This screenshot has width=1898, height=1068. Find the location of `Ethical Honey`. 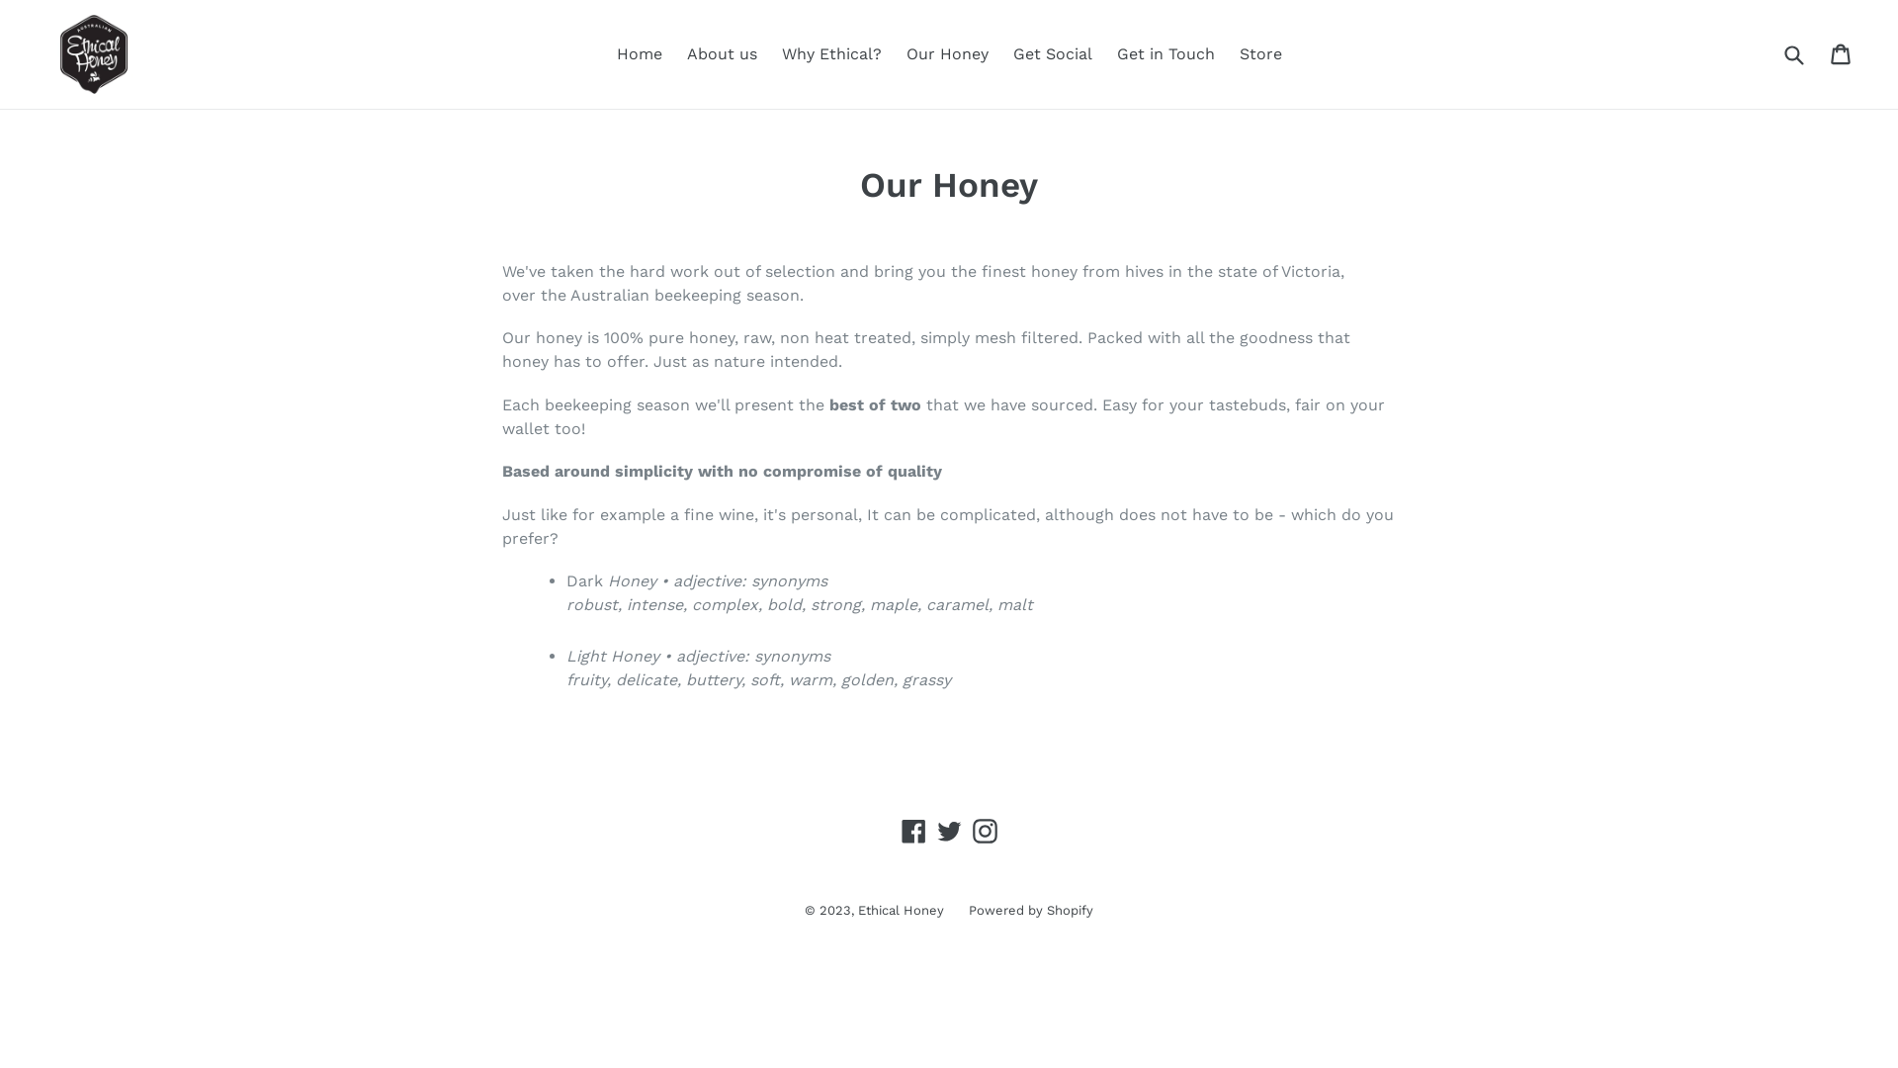

Ethical Honey is located at coordinates (902, 910).